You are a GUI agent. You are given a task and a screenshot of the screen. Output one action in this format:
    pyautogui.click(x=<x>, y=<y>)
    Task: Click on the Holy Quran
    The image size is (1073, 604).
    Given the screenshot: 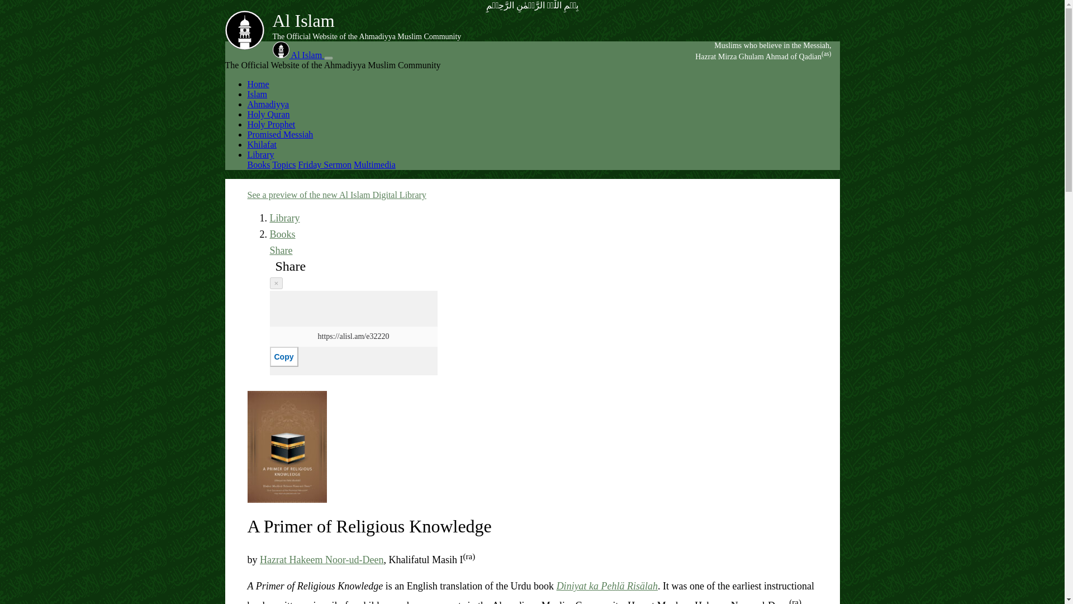 What is the action you would take?
    pyautogui.click(x=268, y=114)
    